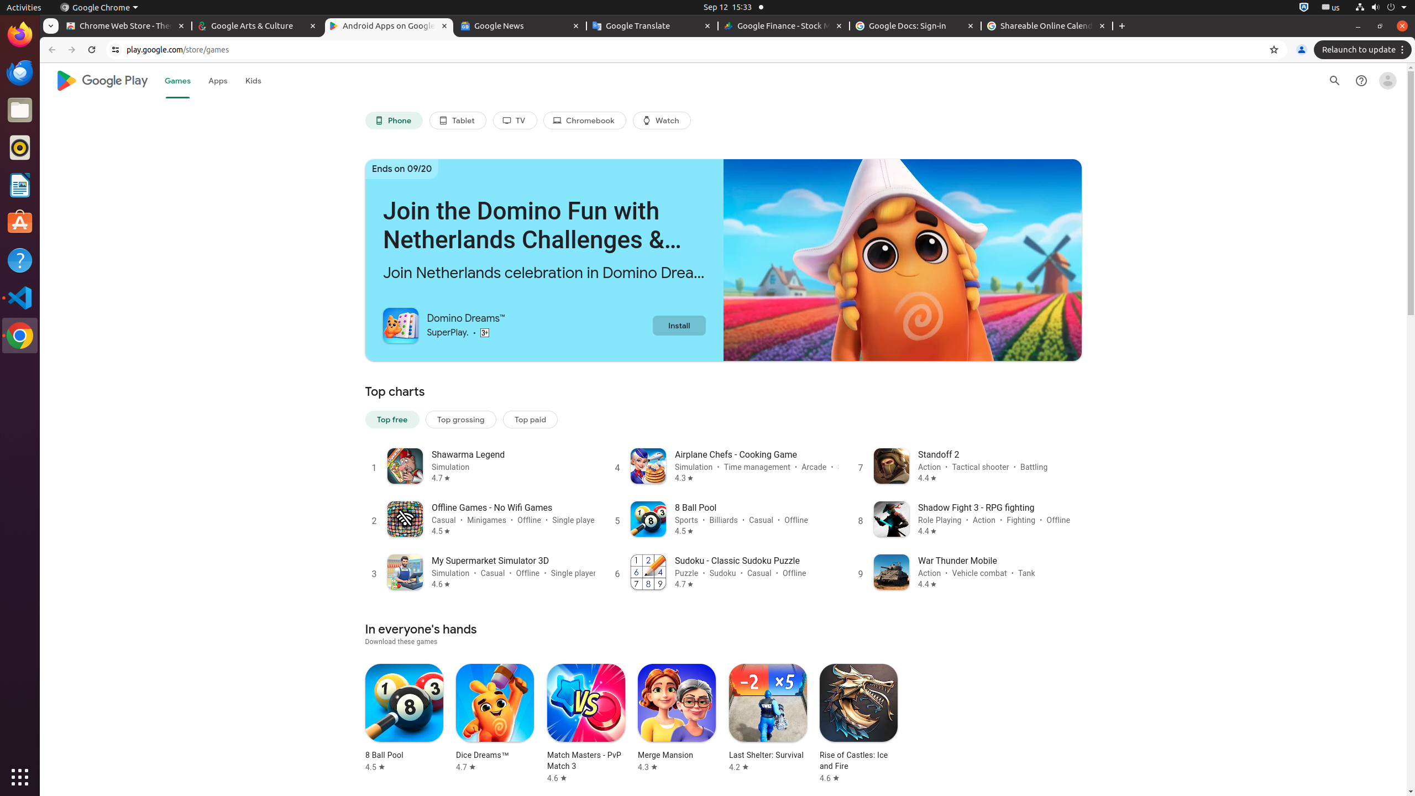 This screenshot has height=796, width=1415. I want to click on Match Masters ‎- PvP Match 3 Rated 4.6 stars out of five stars, so click(586, 724).